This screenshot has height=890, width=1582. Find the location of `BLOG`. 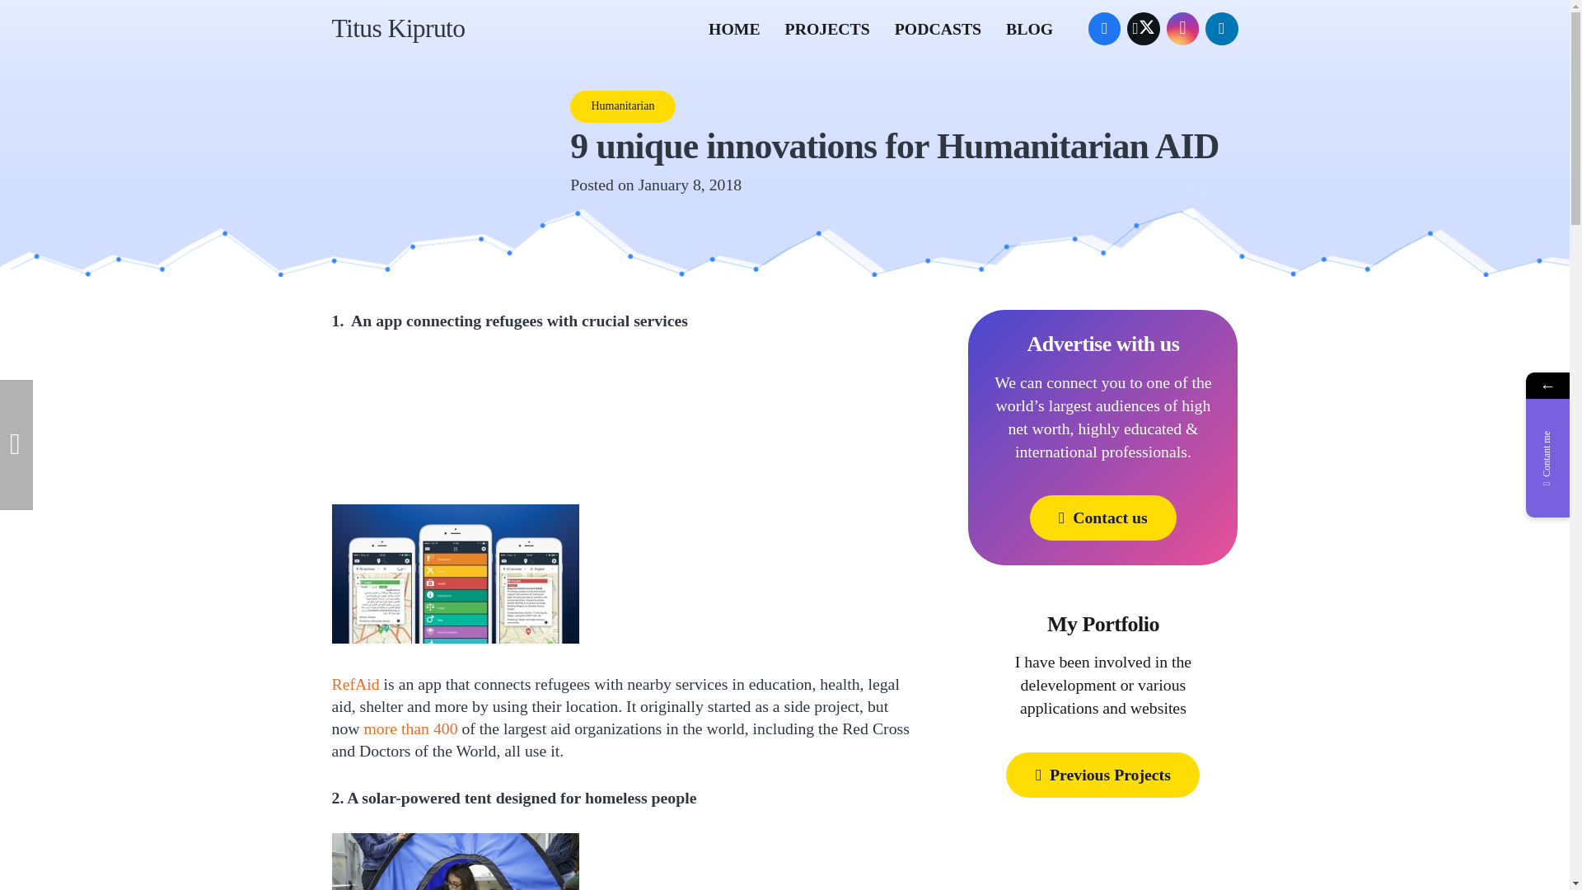

BLOG is located at coordinates (1028, 28).